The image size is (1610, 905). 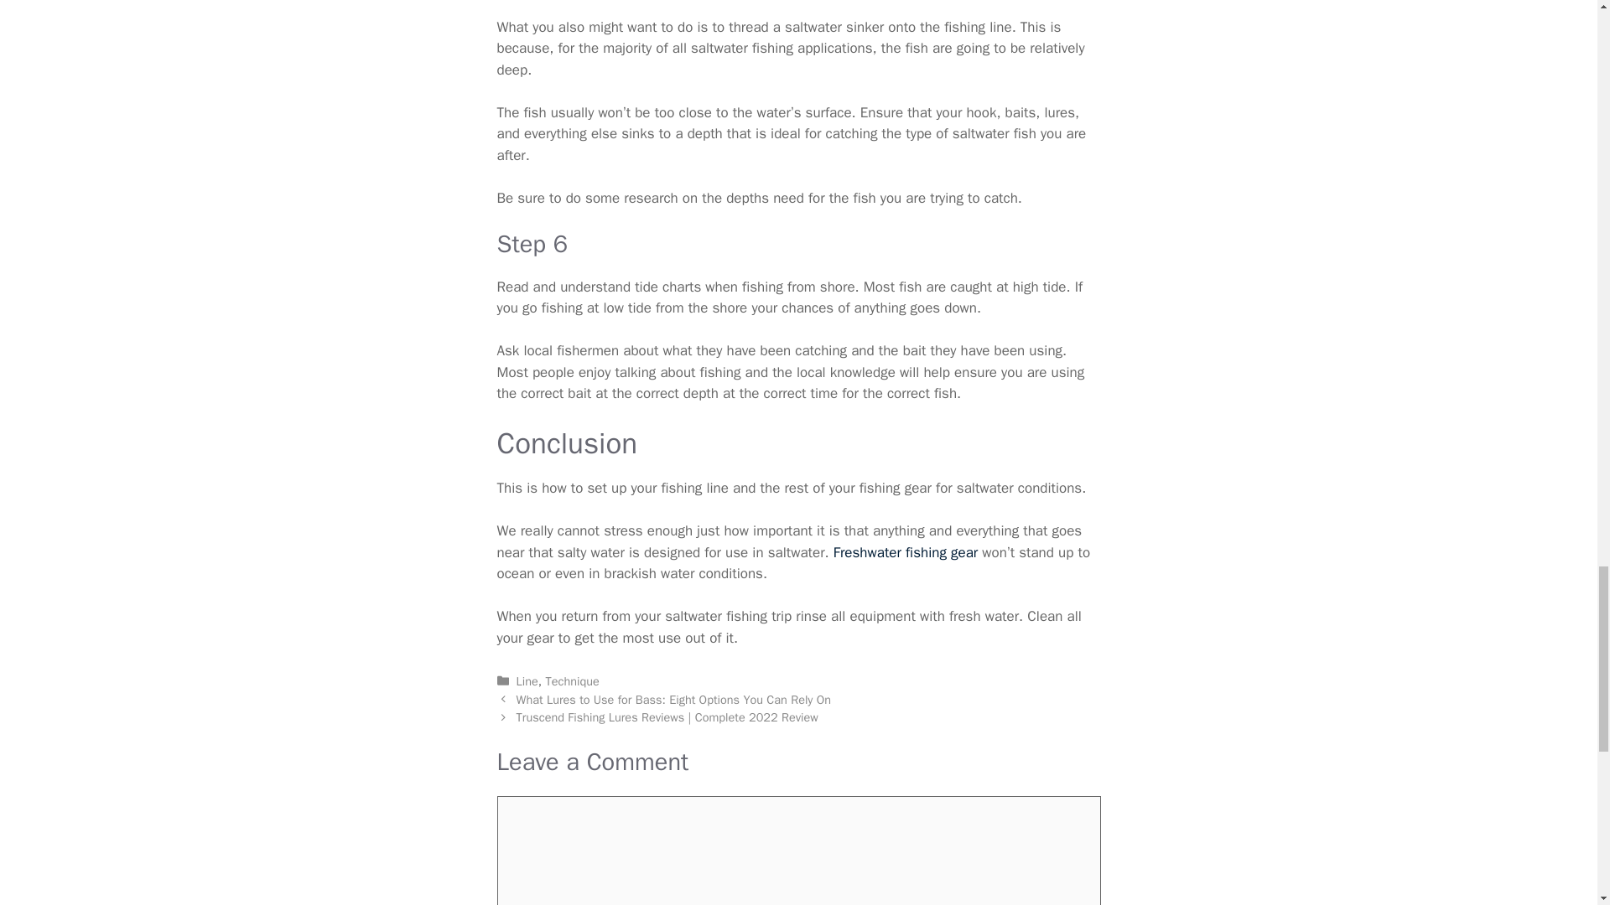 What do you see at coordinates (572, 680) in the screenshot?
I see `Technique` at bounding box center [572, 680].